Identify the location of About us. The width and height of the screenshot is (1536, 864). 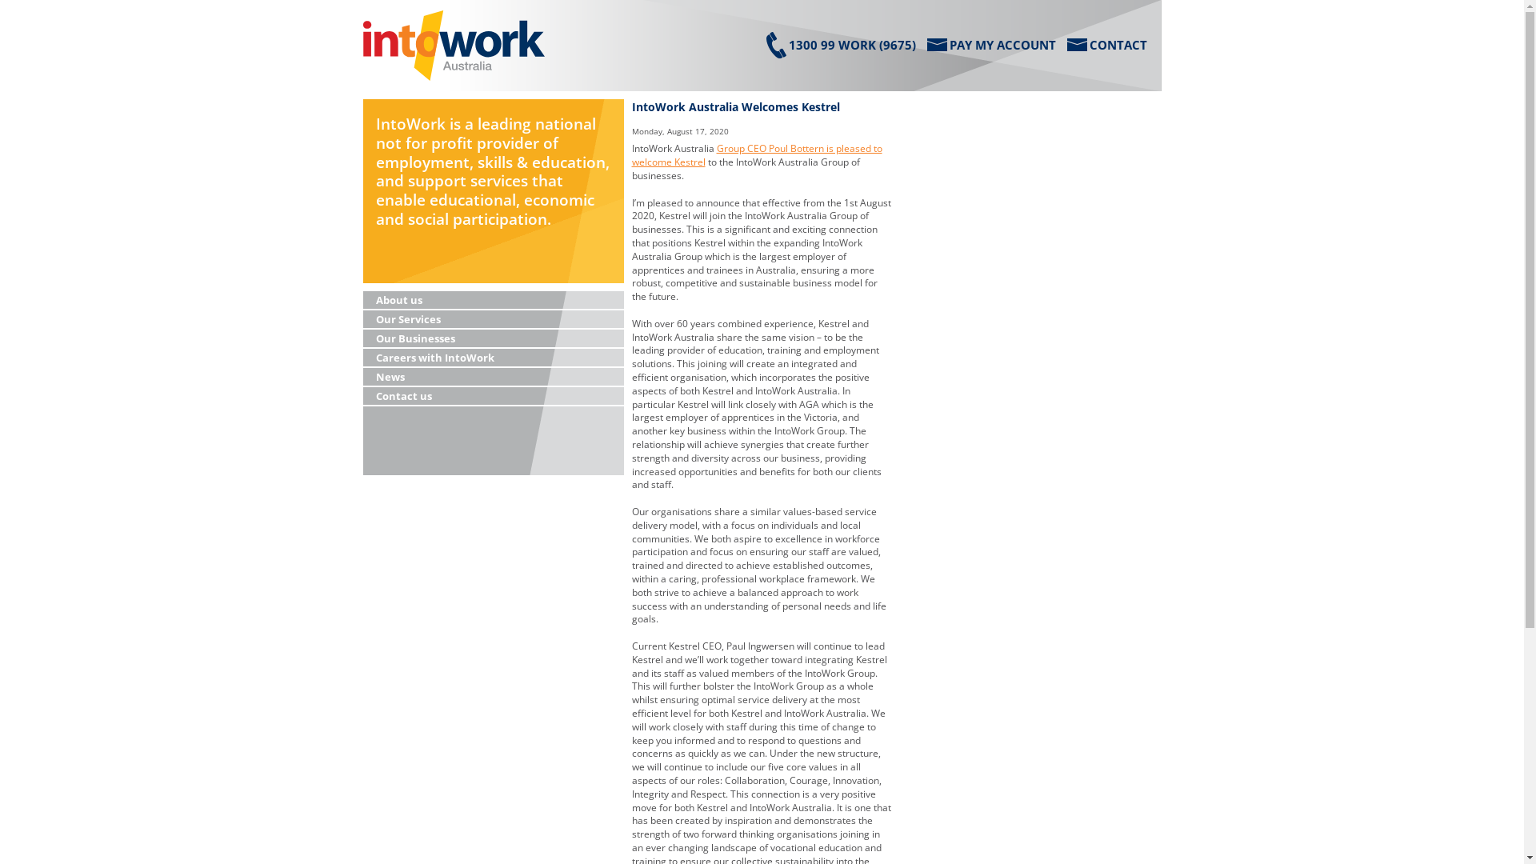
(494, 301).